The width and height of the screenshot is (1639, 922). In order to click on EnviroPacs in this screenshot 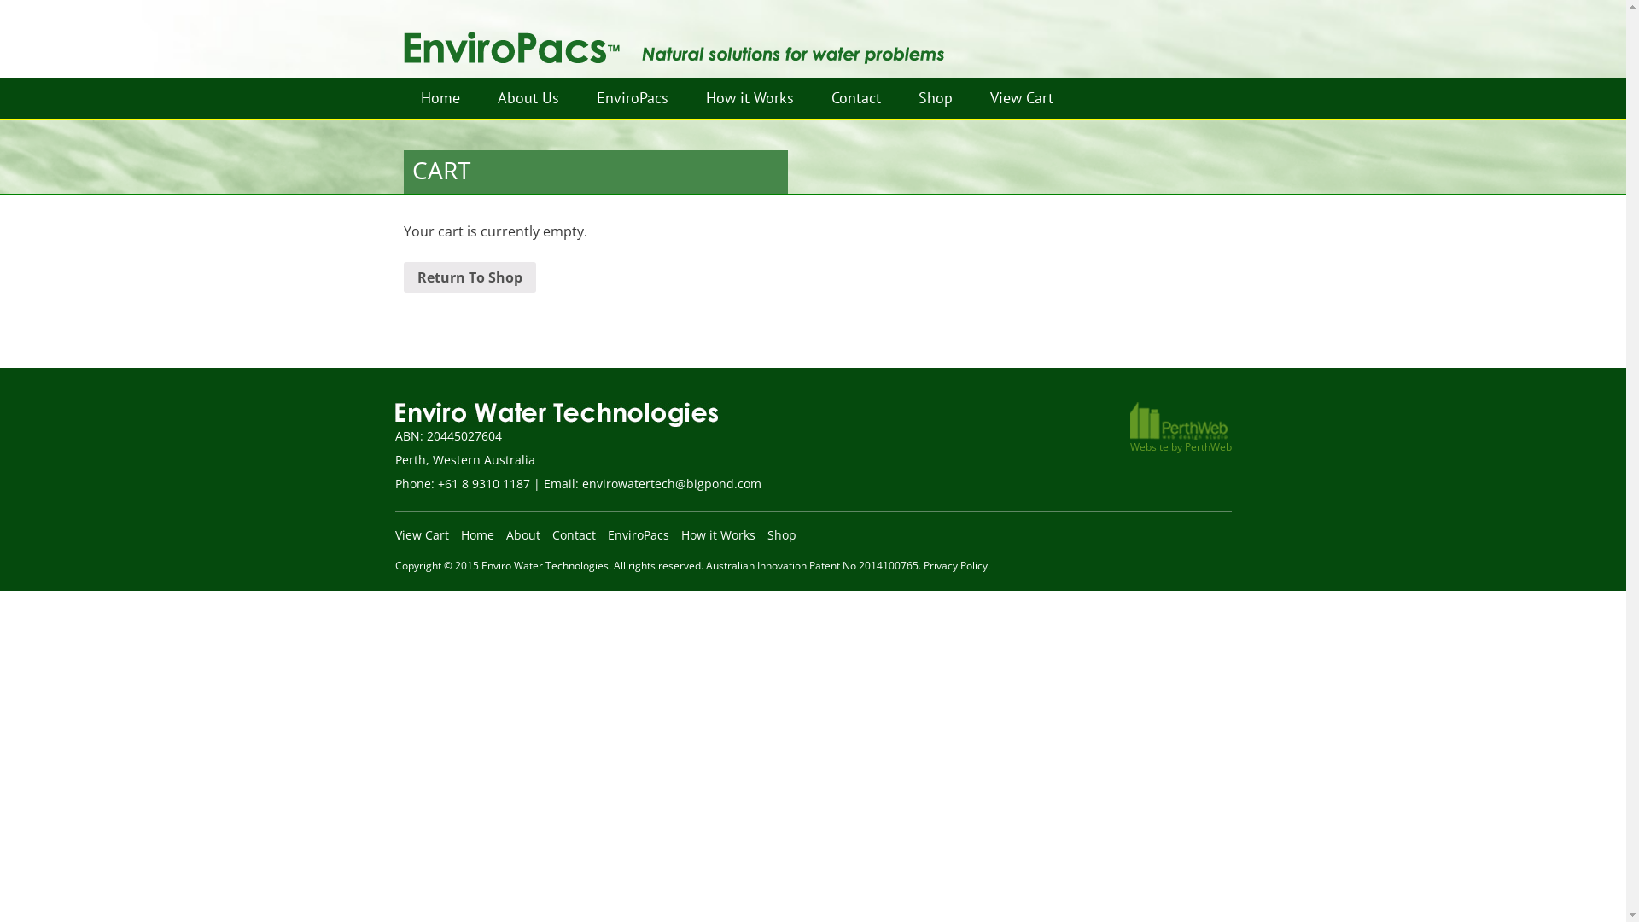, I will do `click(639, 534)`.